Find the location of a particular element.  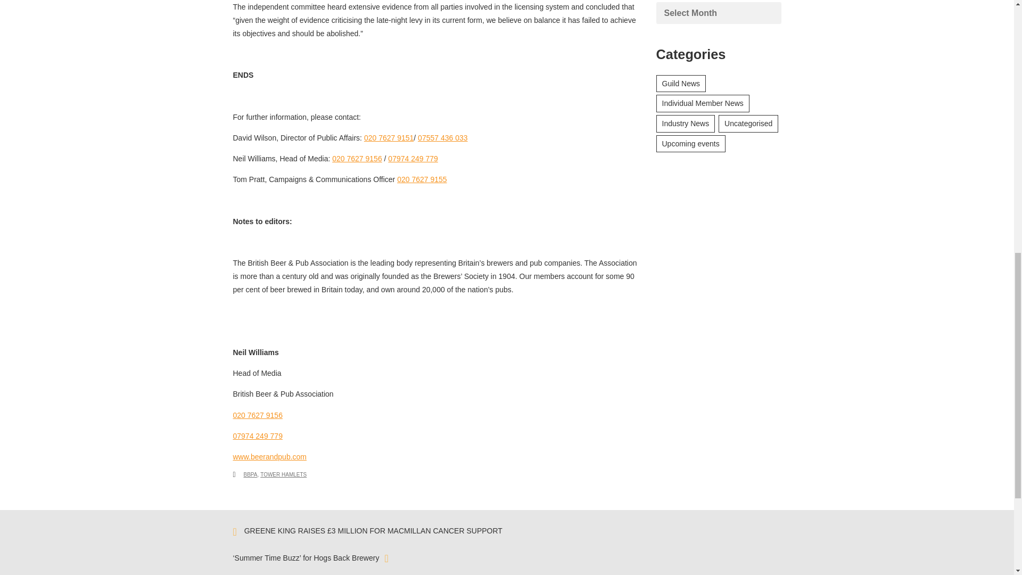

07557 436 033 is located at coordinates (442, 137).